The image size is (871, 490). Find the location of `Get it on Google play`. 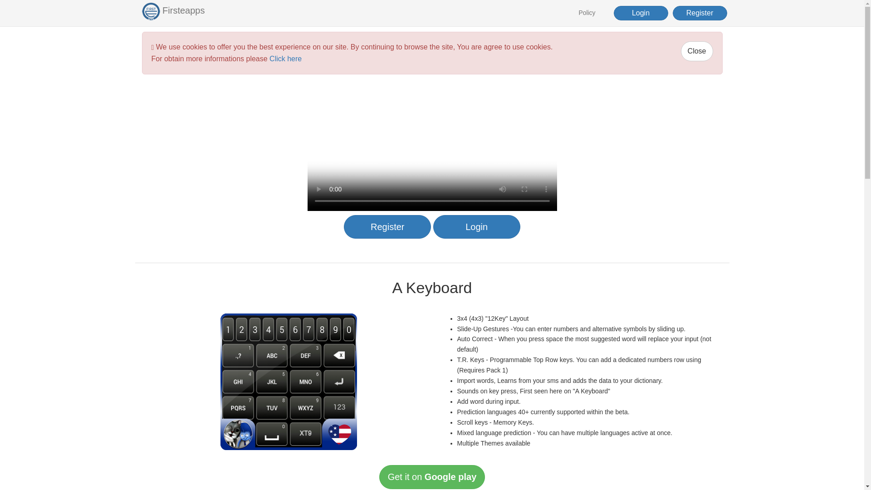

Get it on Google play is located at coordinates (432, 476).